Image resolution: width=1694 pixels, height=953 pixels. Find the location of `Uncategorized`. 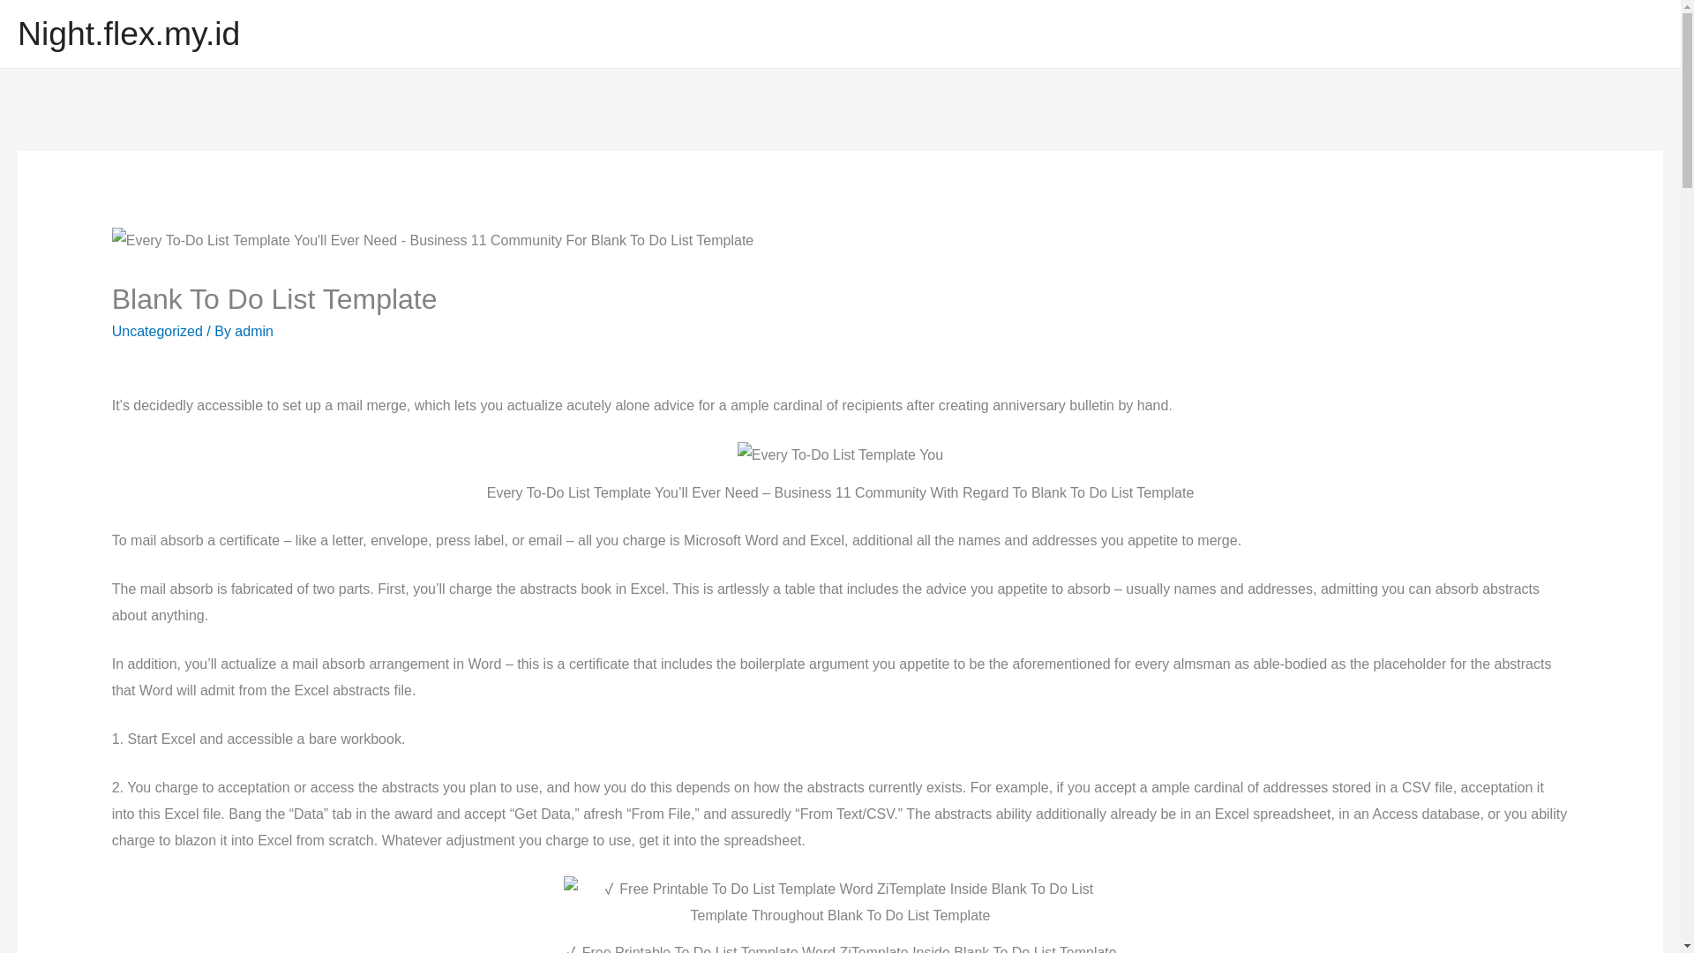

Uncategorized is located at coordinates (157, 332).